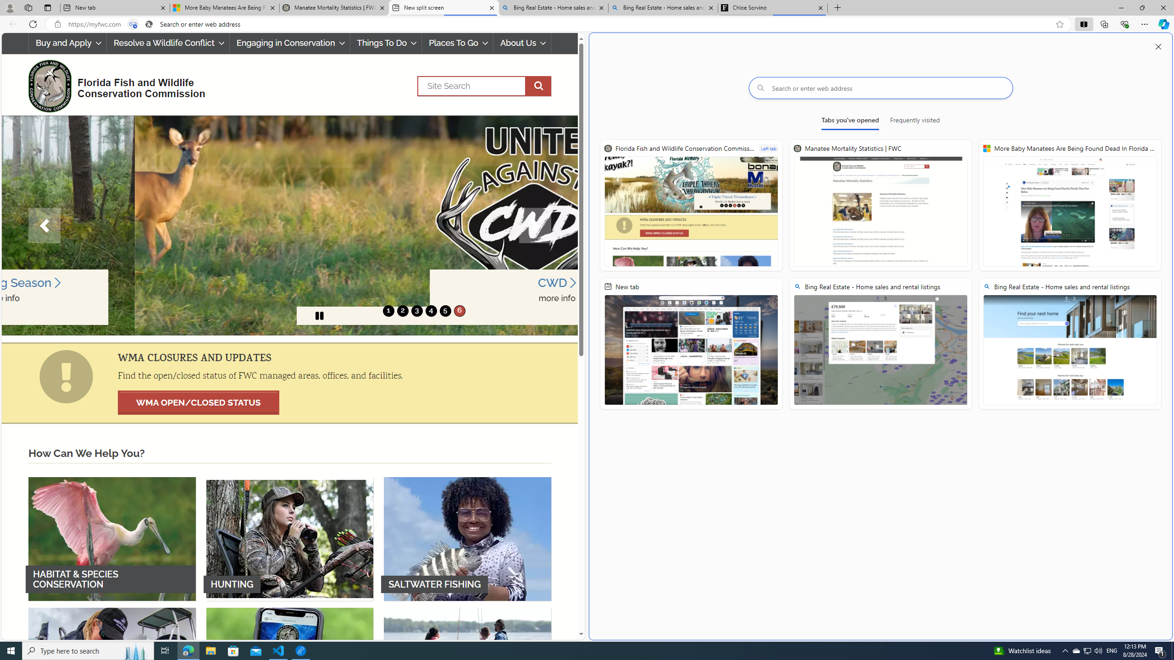 The image size is (1174, 660). Describe the element at coordinates (334, 8) in the screenshot. I see `Manatee Mortality Statistics | FWC` at that location.